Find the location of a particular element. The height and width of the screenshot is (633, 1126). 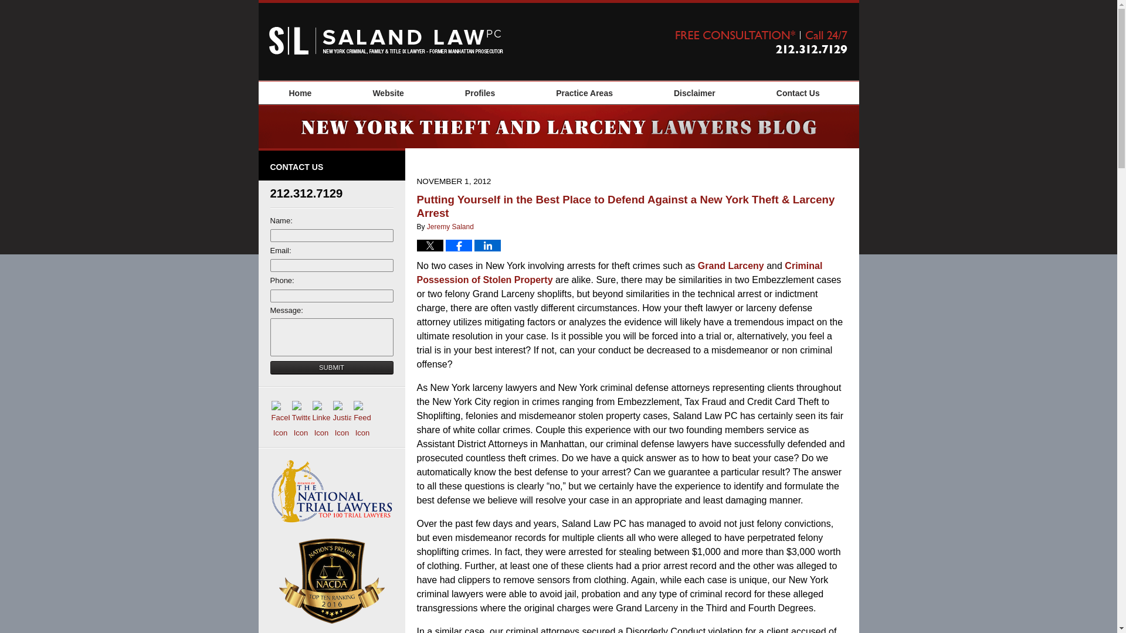

Practice Areas is located at coordinates (584, 93).